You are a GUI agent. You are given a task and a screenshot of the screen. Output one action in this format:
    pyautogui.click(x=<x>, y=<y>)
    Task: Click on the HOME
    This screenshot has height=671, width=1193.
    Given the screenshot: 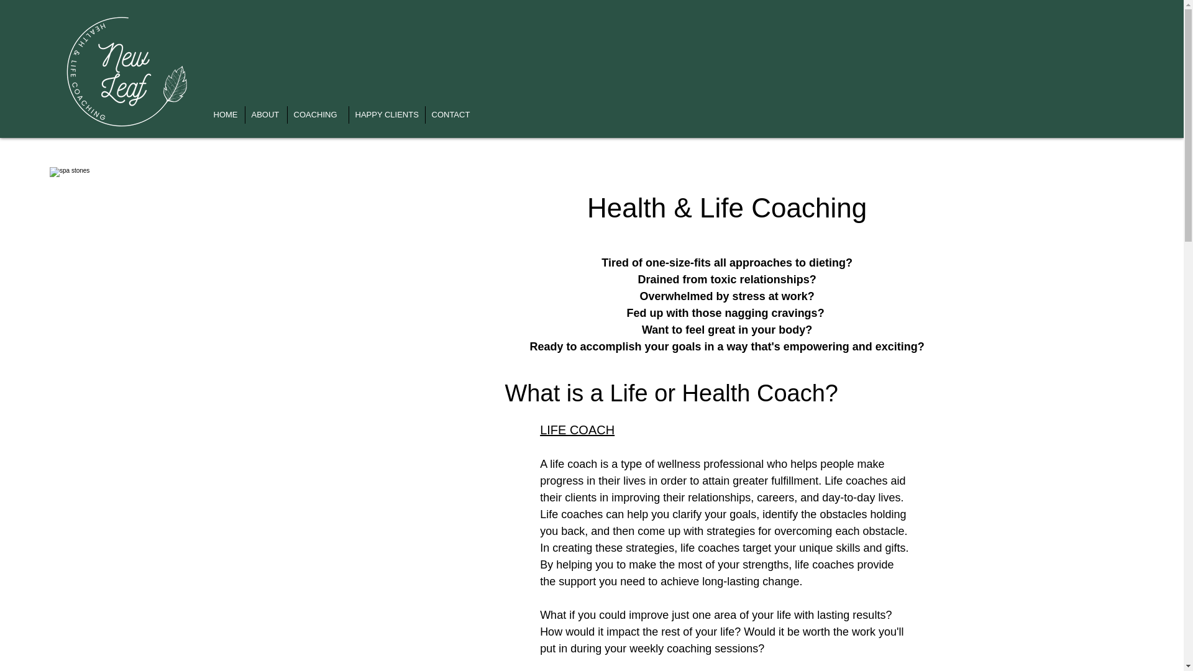 What is the action you would take?
    pyautogui.click(x=226, y=114)
    